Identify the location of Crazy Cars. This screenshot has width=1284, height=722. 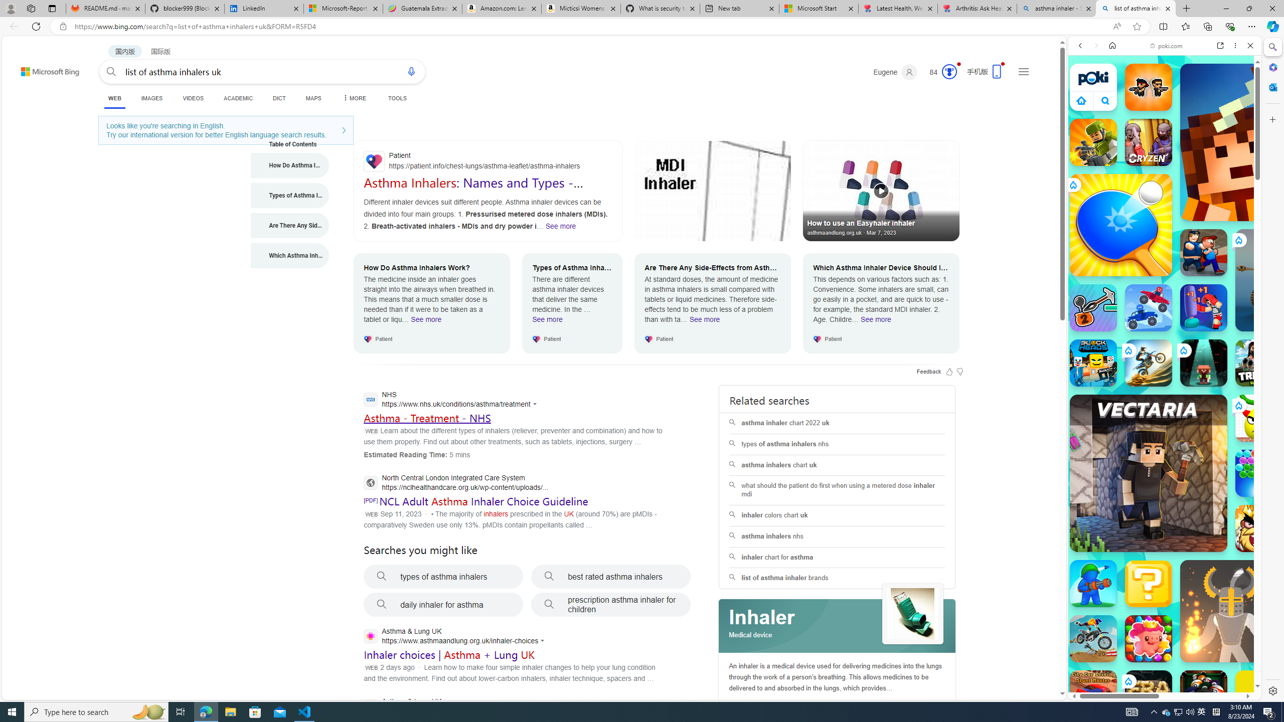
(1264, 511).